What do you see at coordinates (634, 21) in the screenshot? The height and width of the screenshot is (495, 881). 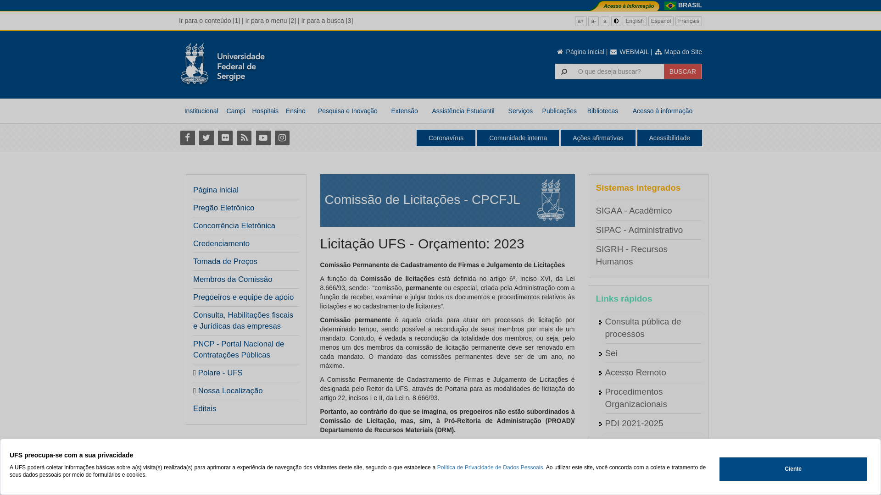 I see `English` at bounding box center [634, 21].